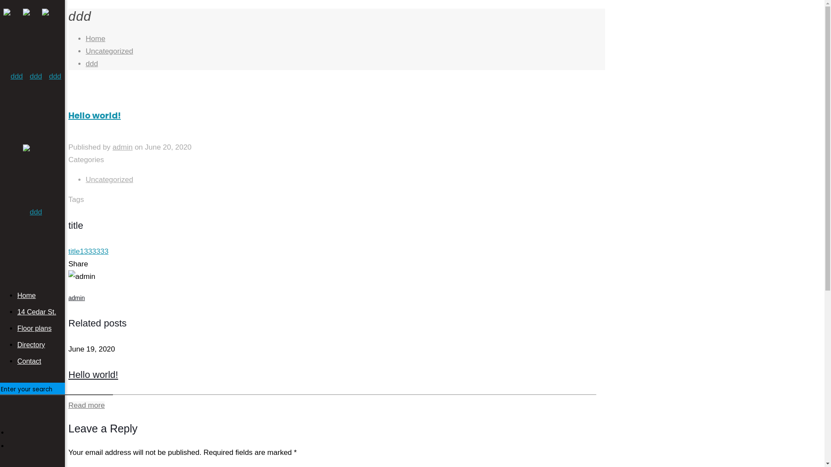  Describe the element at coordinates (337, 131) in the screenshot. I see `Hello world!` at that location.